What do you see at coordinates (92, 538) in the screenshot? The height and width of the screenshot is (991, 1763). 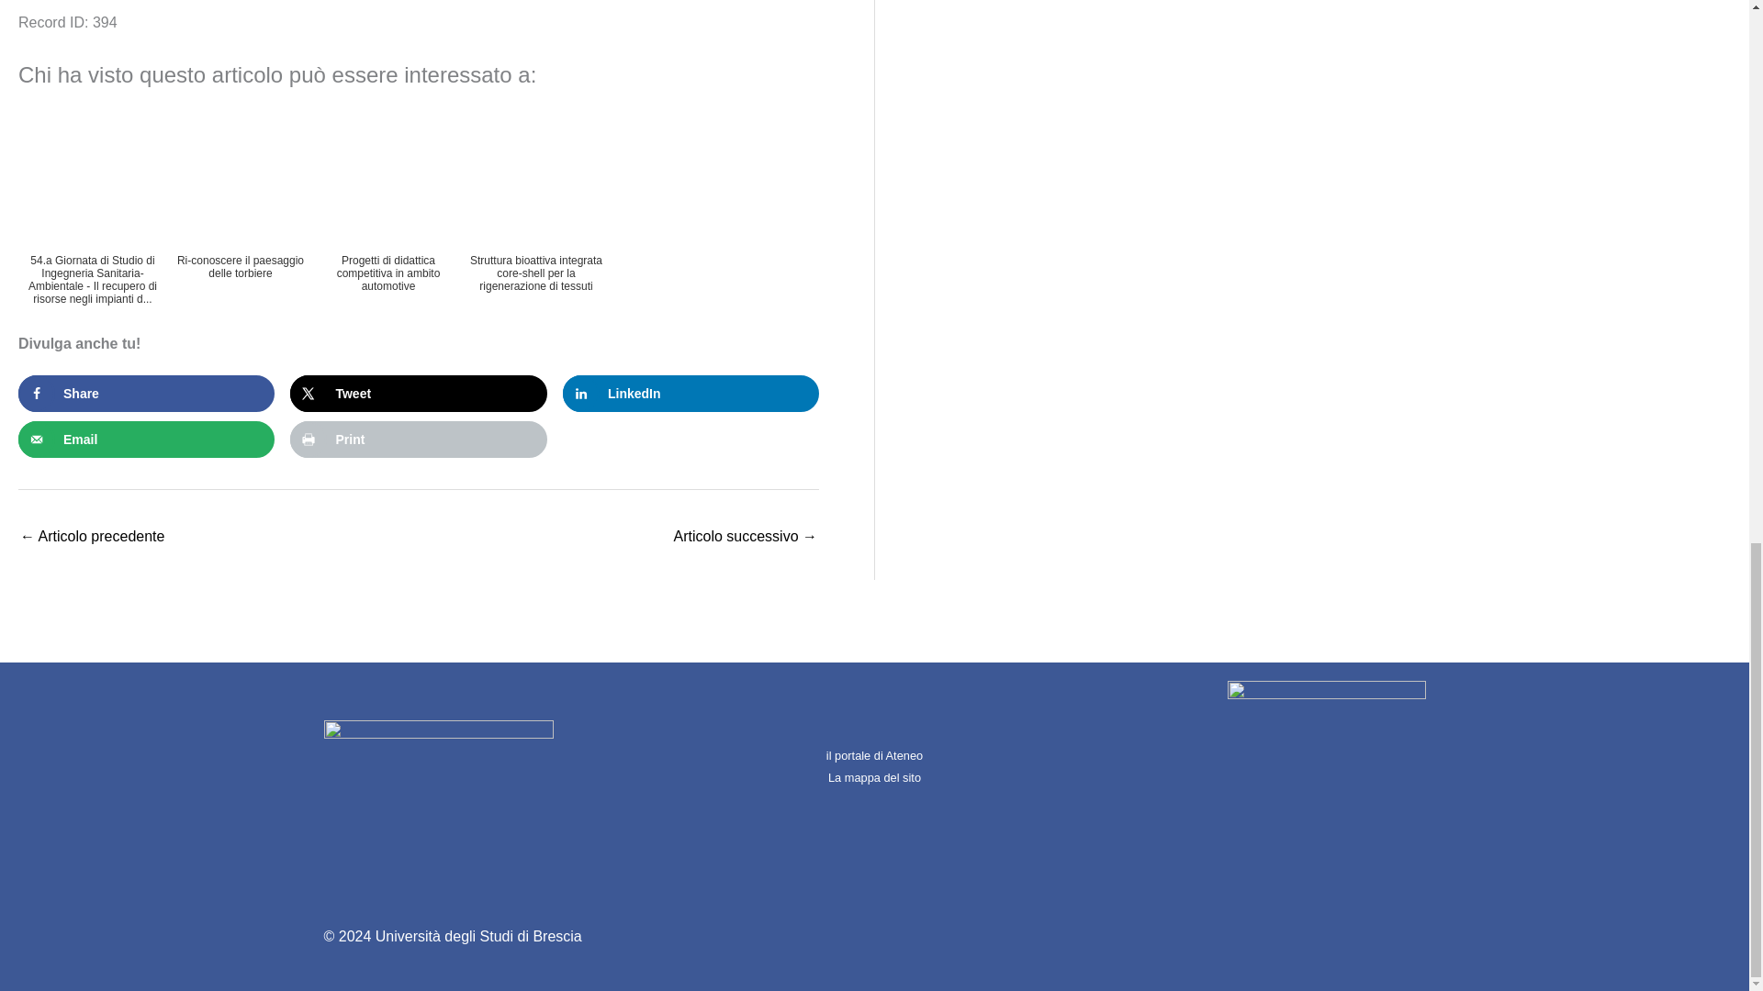 I see `Pannello dissipativo deformabile` at bounding box center [92, 538].